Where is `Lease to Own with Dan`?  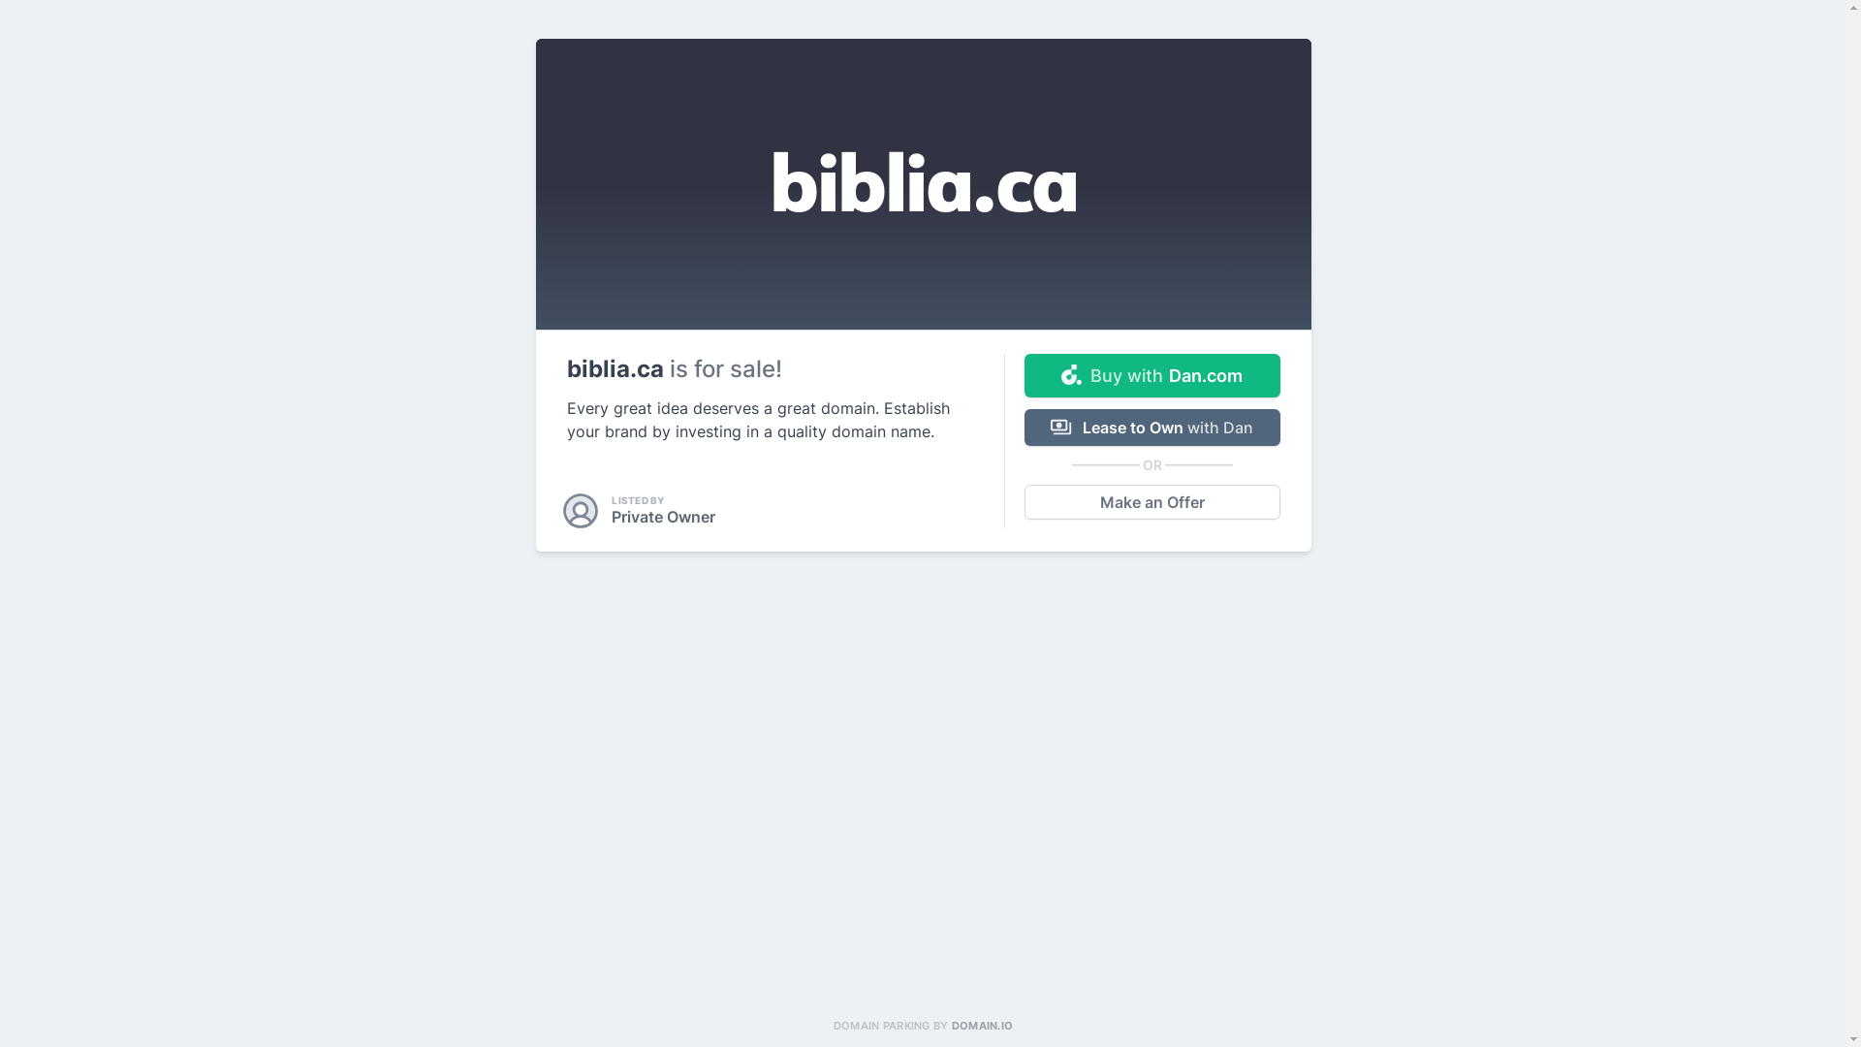 Lease to Own with Dan is located at coordinates (1151, 428).